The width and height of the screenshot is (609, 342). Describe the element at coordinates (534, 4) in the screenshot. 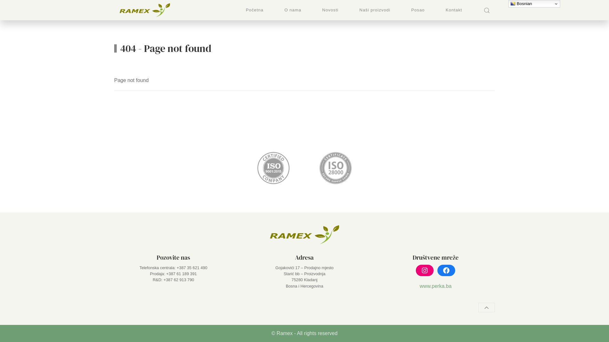

I see `Bosnian` at that location.